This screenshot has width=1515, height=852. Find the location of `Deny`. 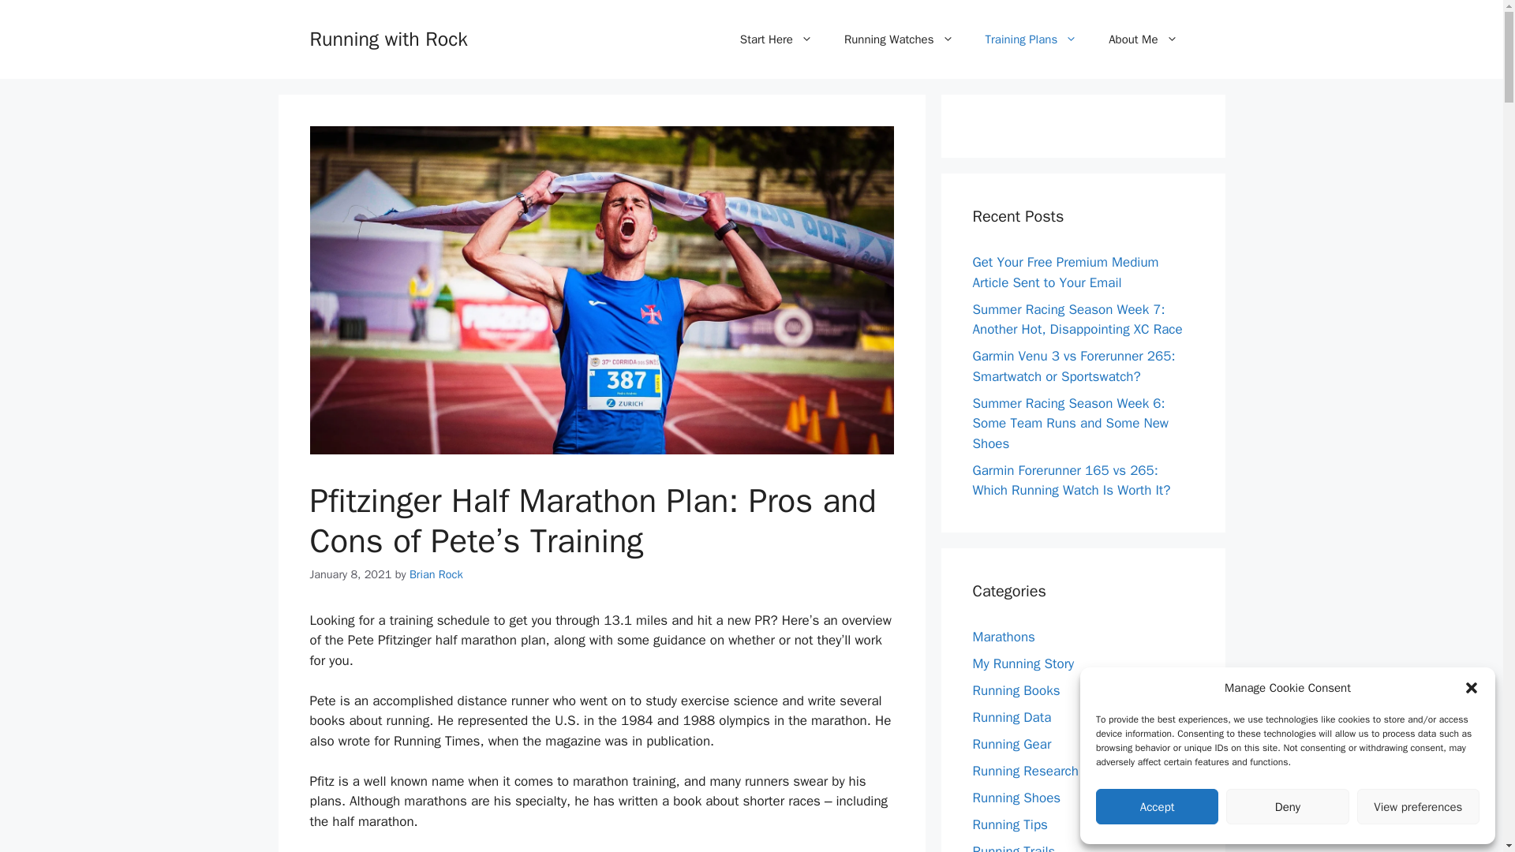

Deny is located at coordinates (1286, 806).